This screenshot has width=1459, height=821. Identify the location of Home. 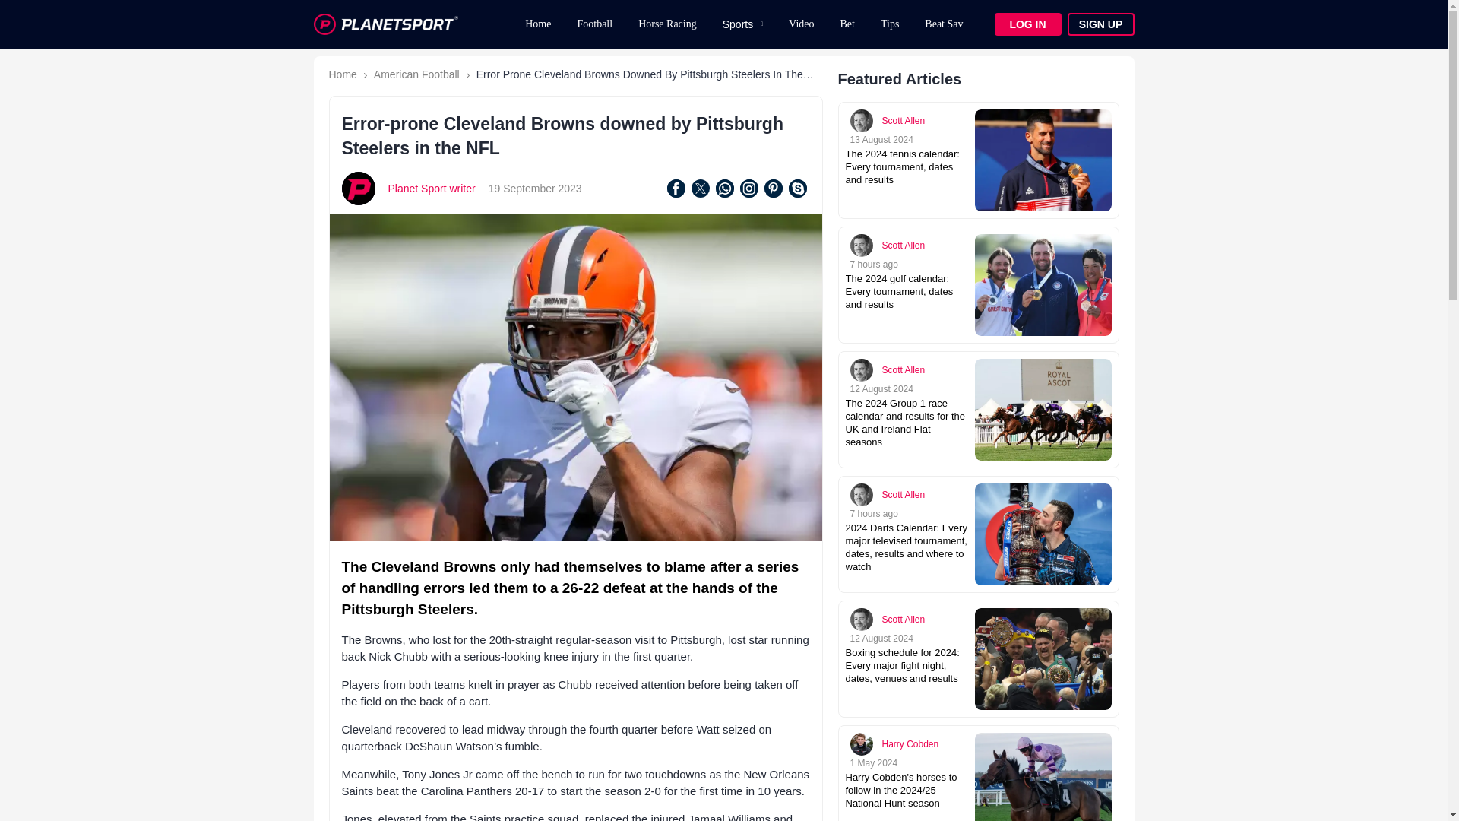
(537, 24).